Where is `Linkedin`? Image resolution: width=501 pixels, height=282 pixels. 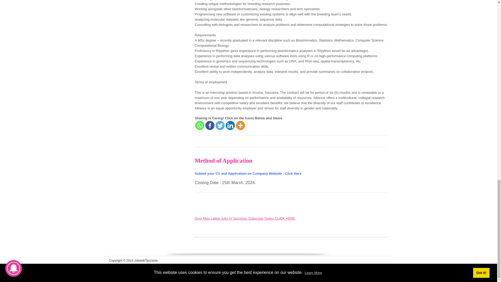 Linkedin is located at coordinates (230, 125).